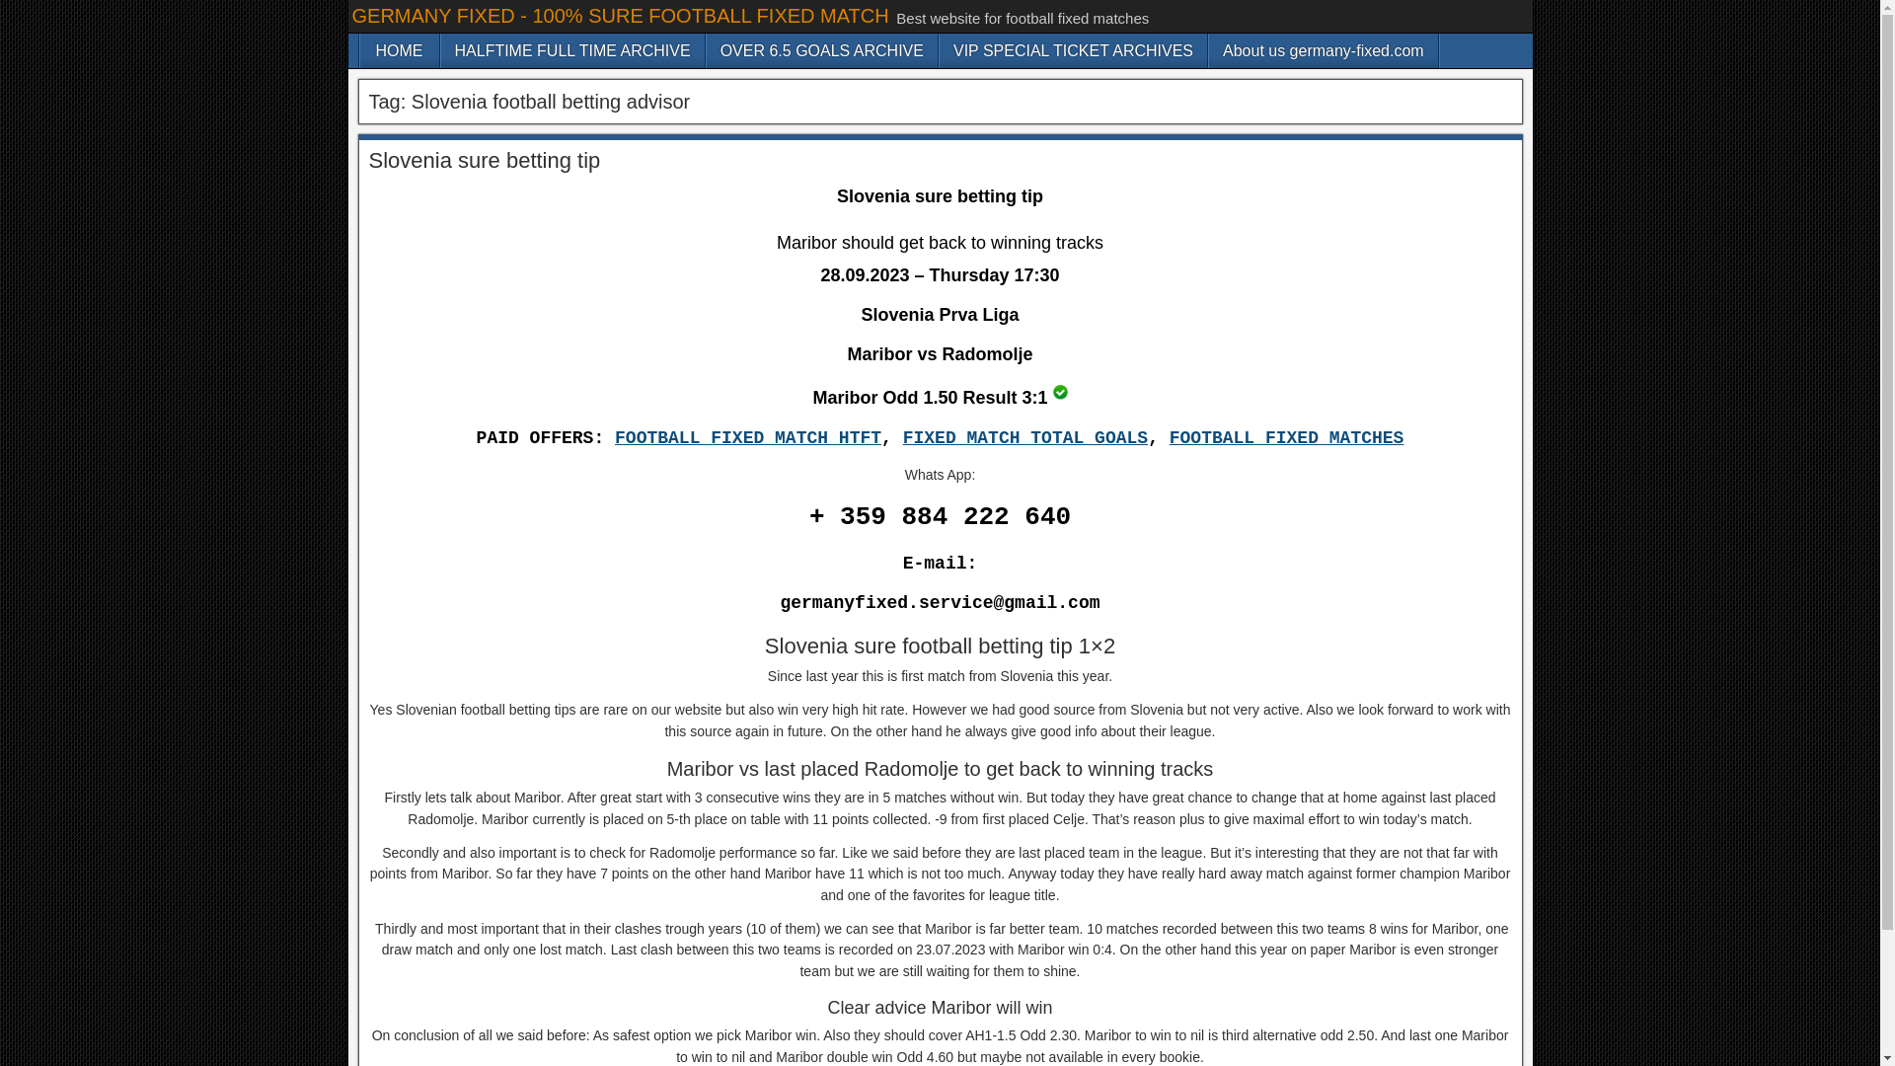 The height and width of the screenshot is (1066, 1895). Describe the element at coordinates (1323, 50) in the screenshot. I see `About us germany-fixed.com` at that location.